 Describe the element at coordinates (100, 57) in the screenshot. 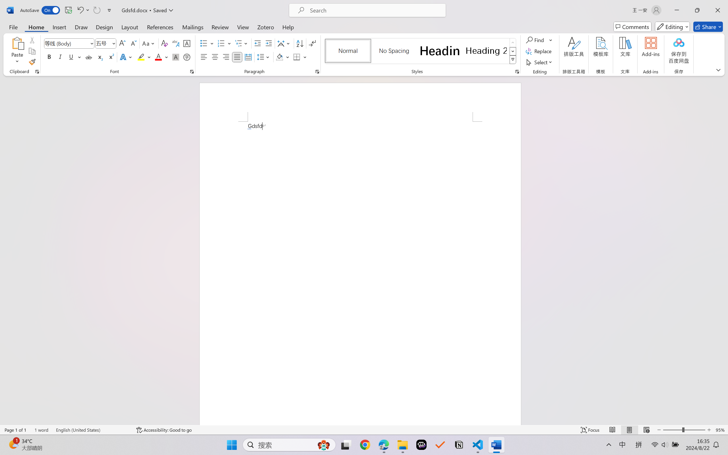

I see `Subscript` at that location.